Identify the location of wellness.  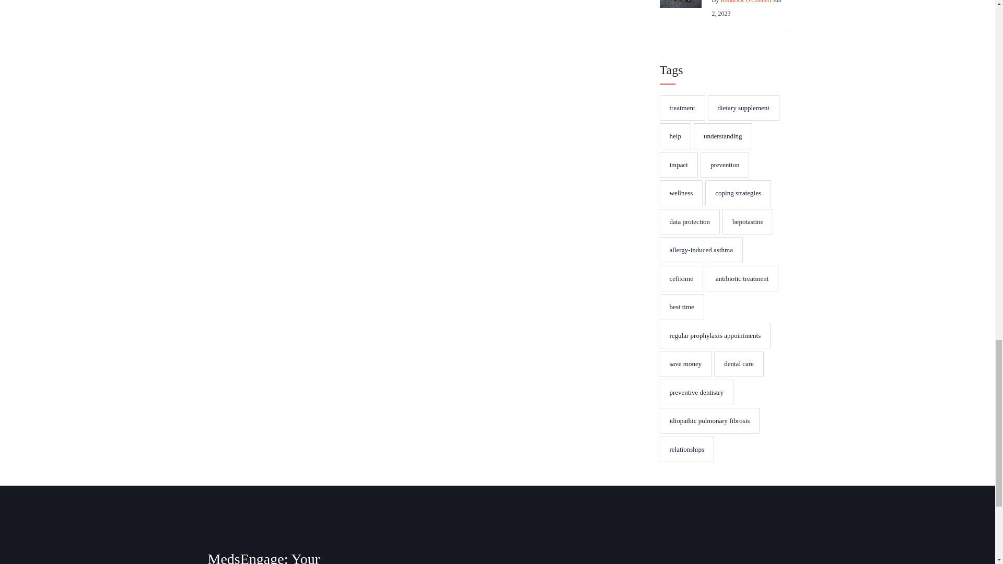
(681, 193).